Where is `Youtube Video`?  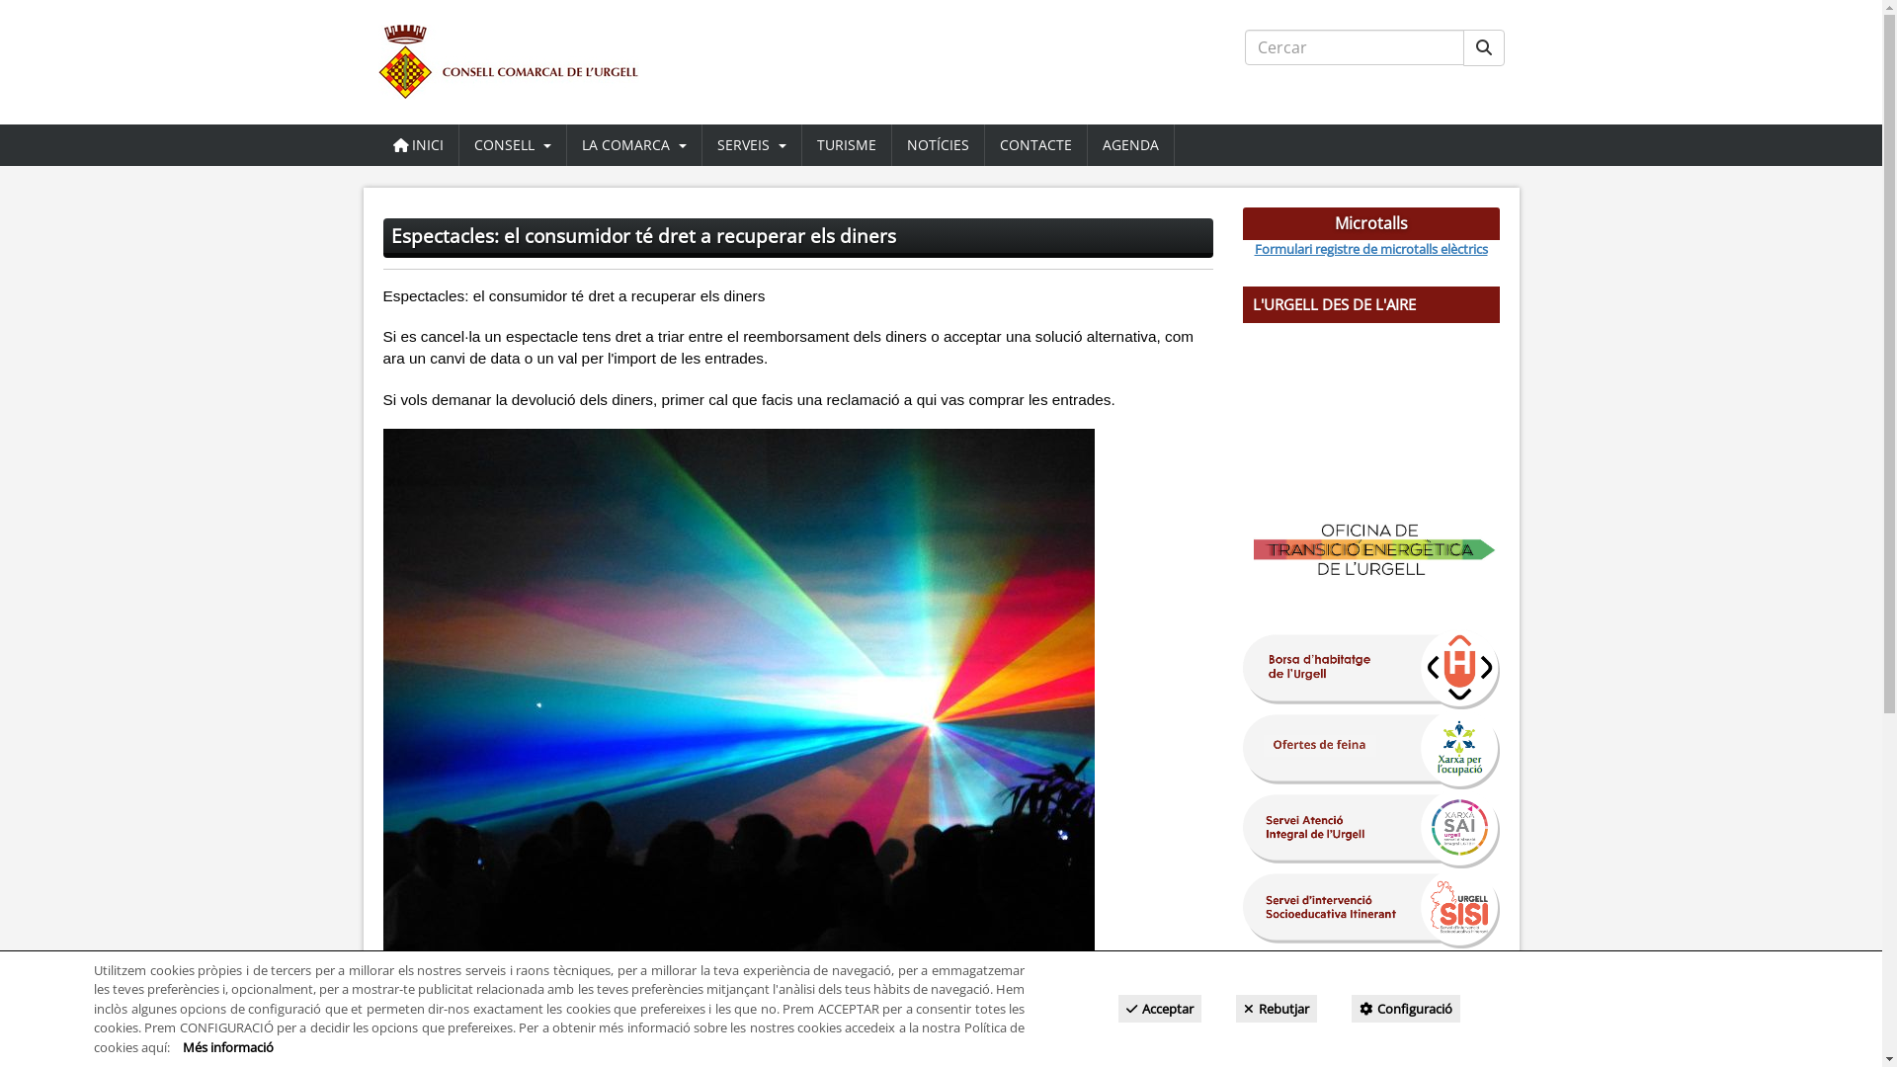
Youtube Video is located at coordinates (1371, 403).